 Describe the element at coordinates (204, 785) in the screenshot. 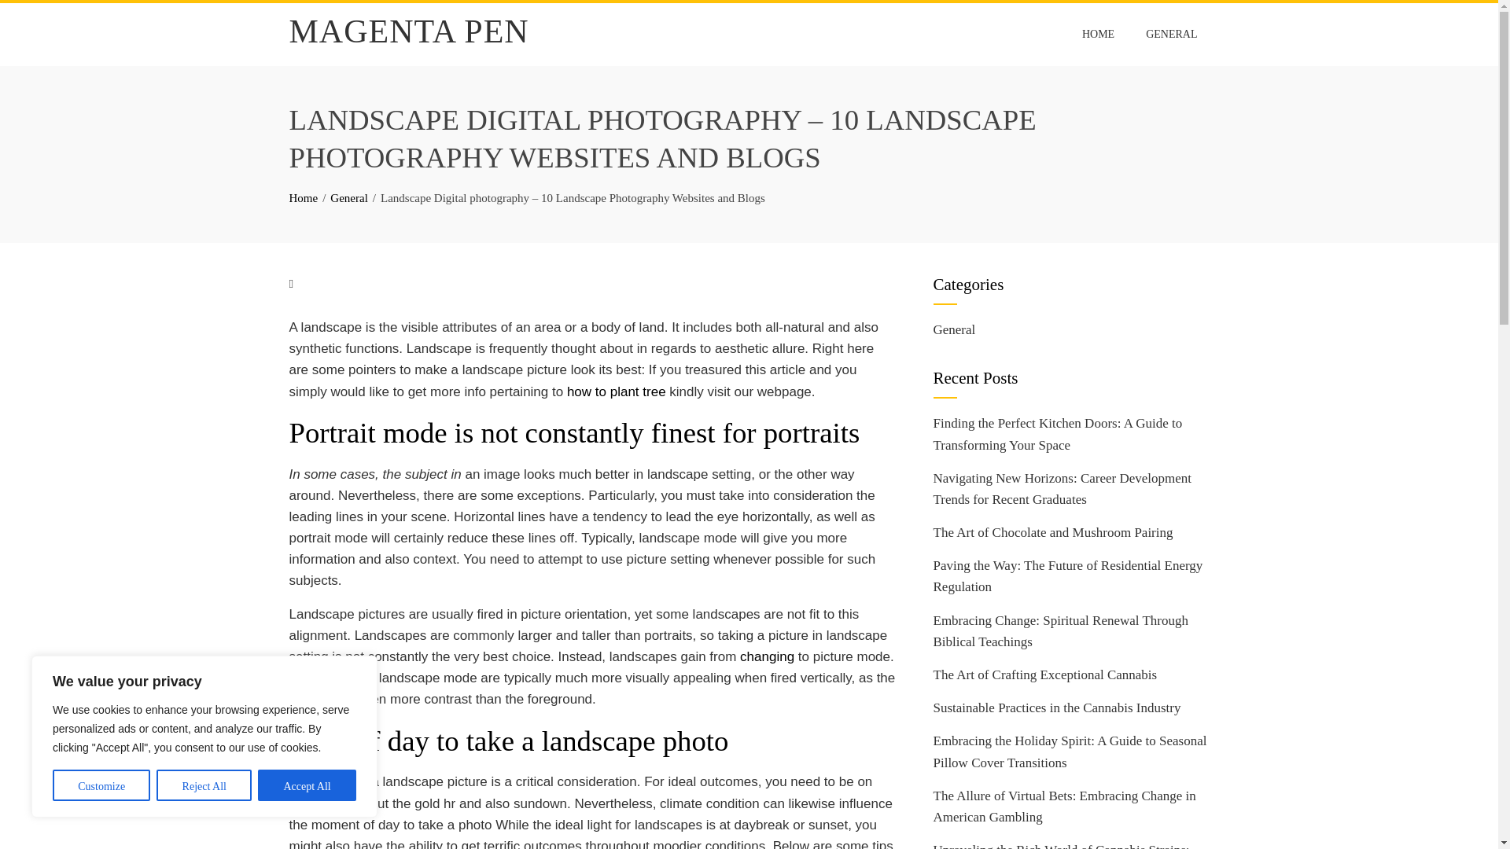

I see `Reject All` at that location.